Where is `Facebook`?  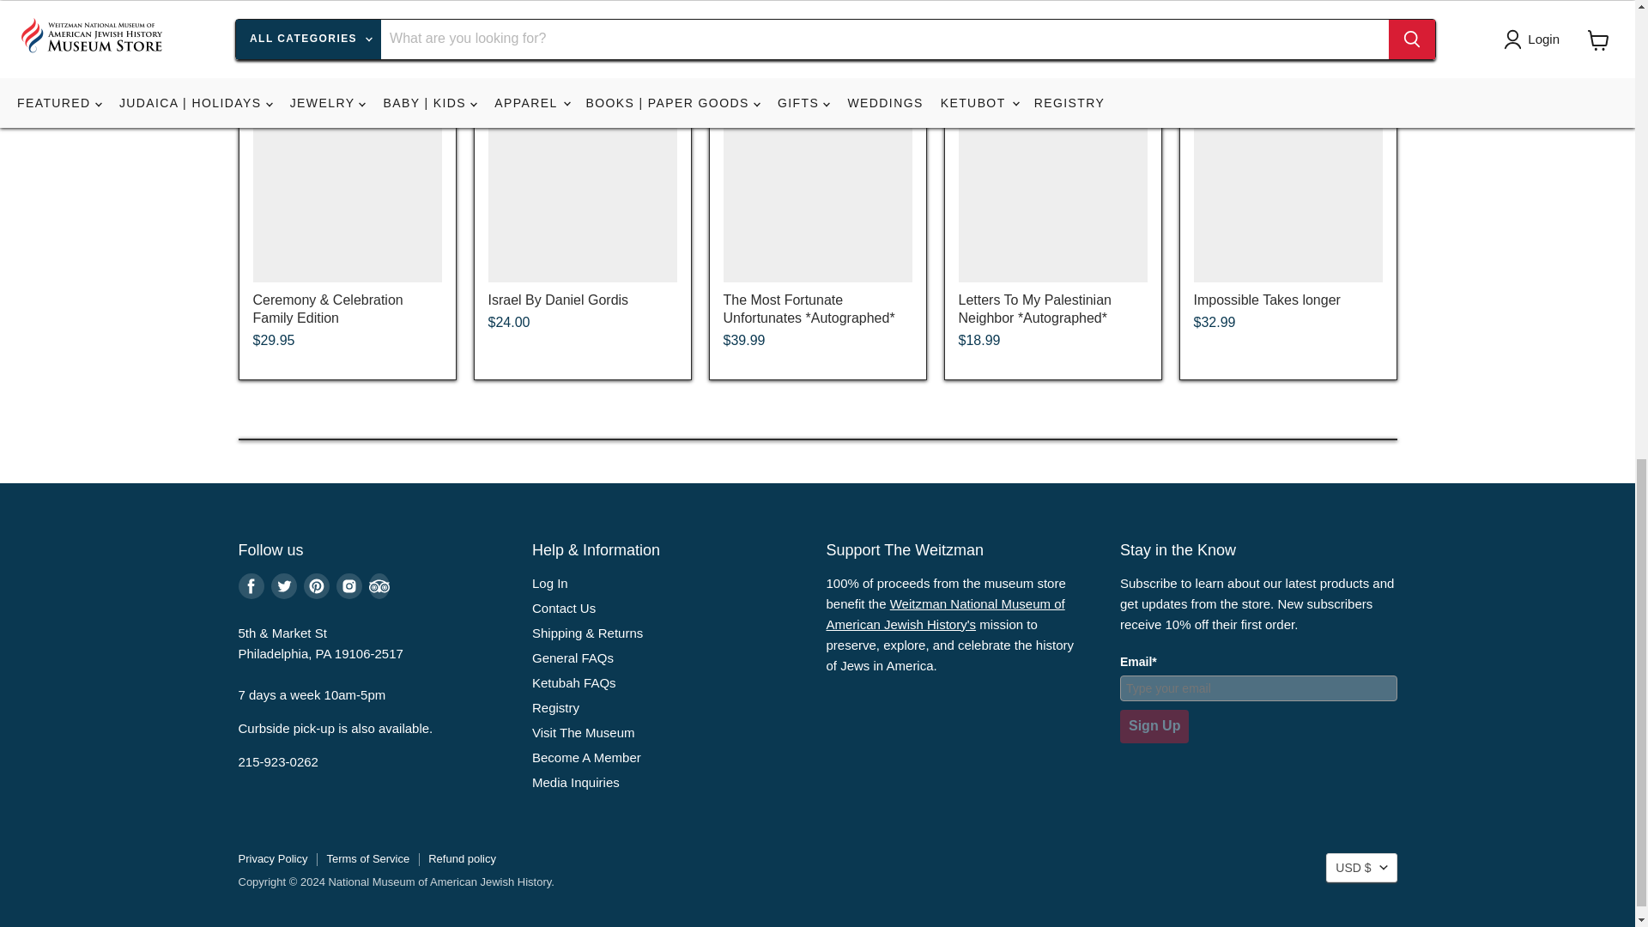
Facebook is located at coordinates (251, 585).